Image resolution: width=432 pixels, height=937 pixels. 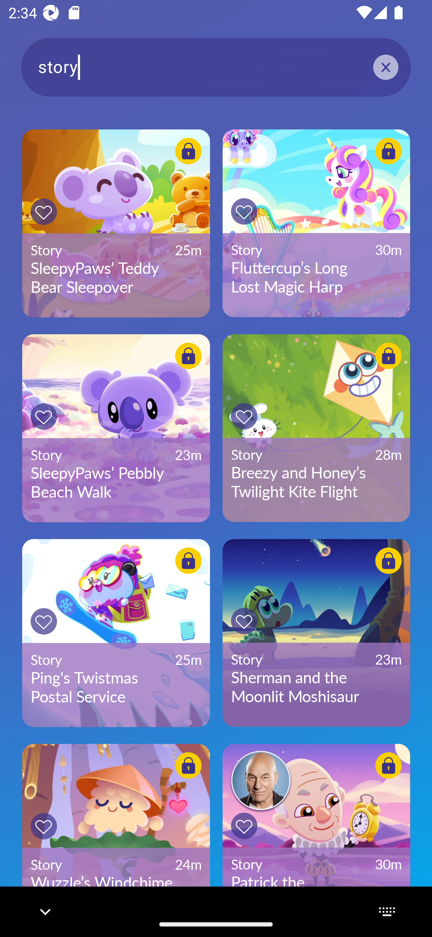 What do you see at coordinates (44, 416) in the screenshot?
I see `Button` at bounding box center [44, 416].